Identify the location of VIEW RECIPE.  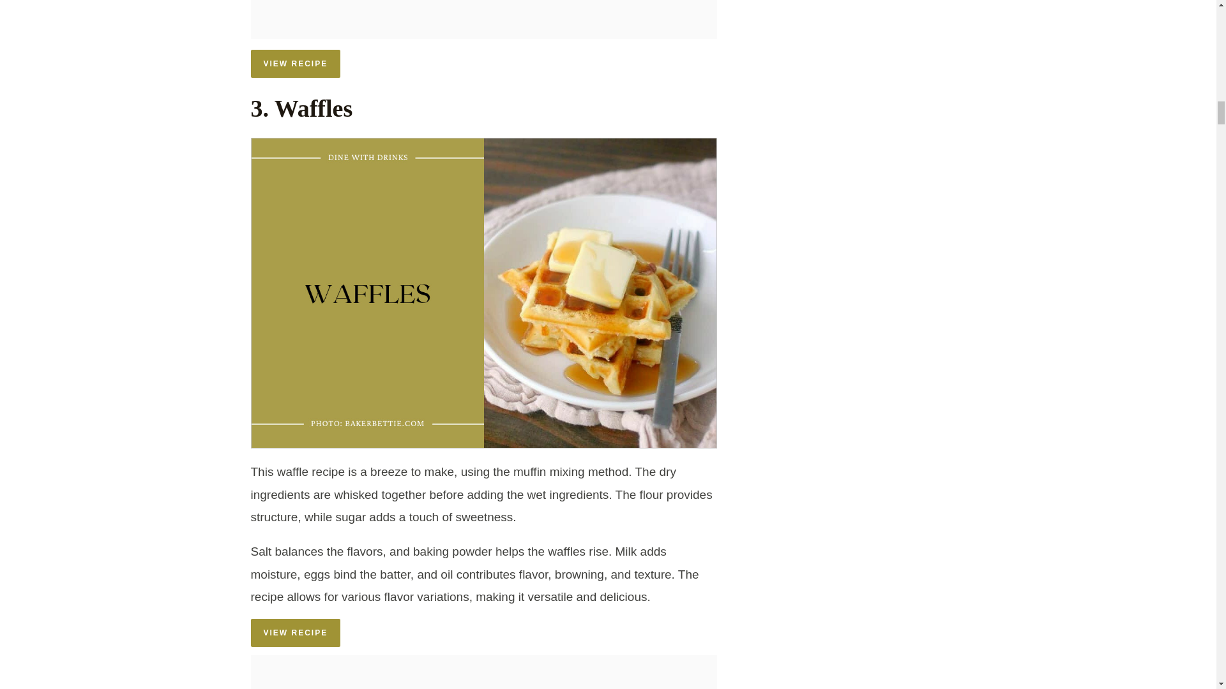
(295, 64).